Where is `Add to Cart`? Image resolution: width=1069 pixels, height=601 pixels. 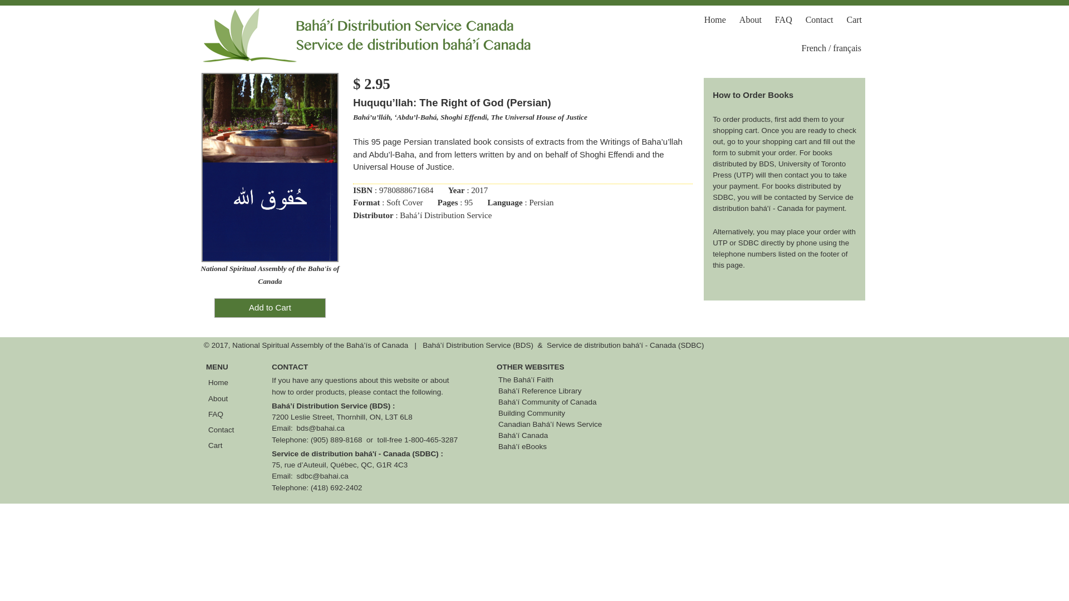 Add to Cart is located at coordinates (270, 308).